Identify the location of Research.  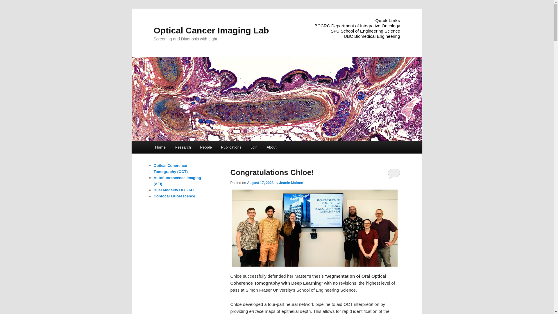
(183, 147).